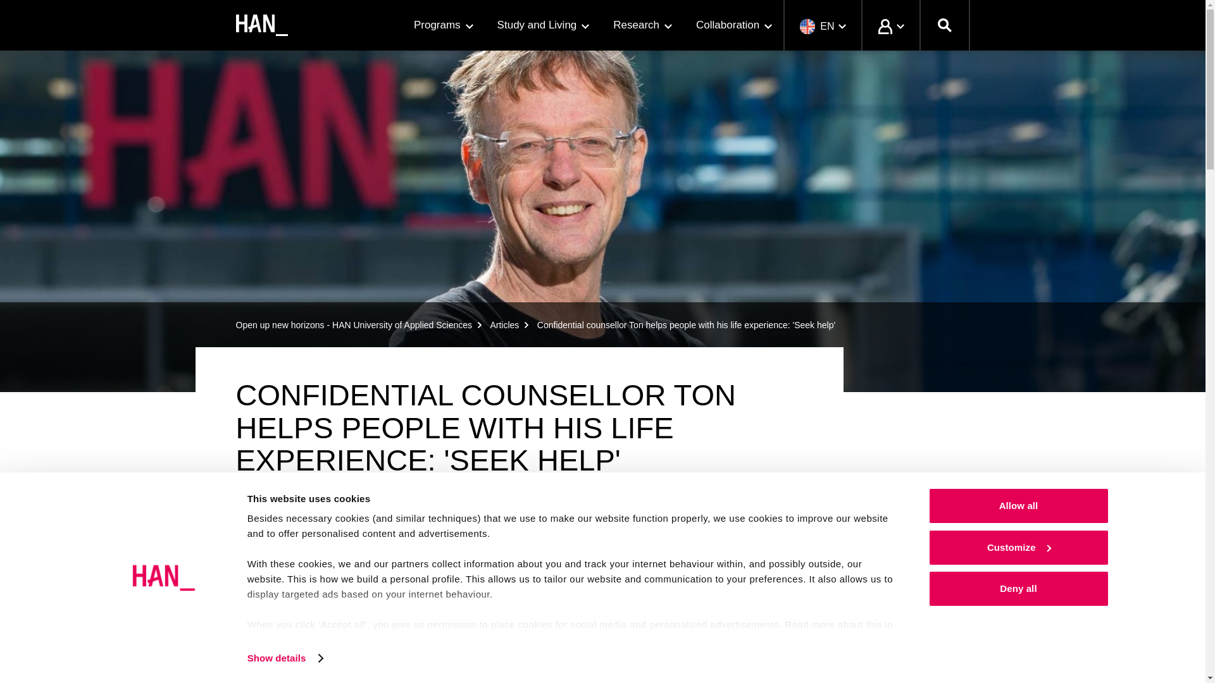 This screenshot has height=683, width=1215. I want to click on cookie statement, so click(432, 639).